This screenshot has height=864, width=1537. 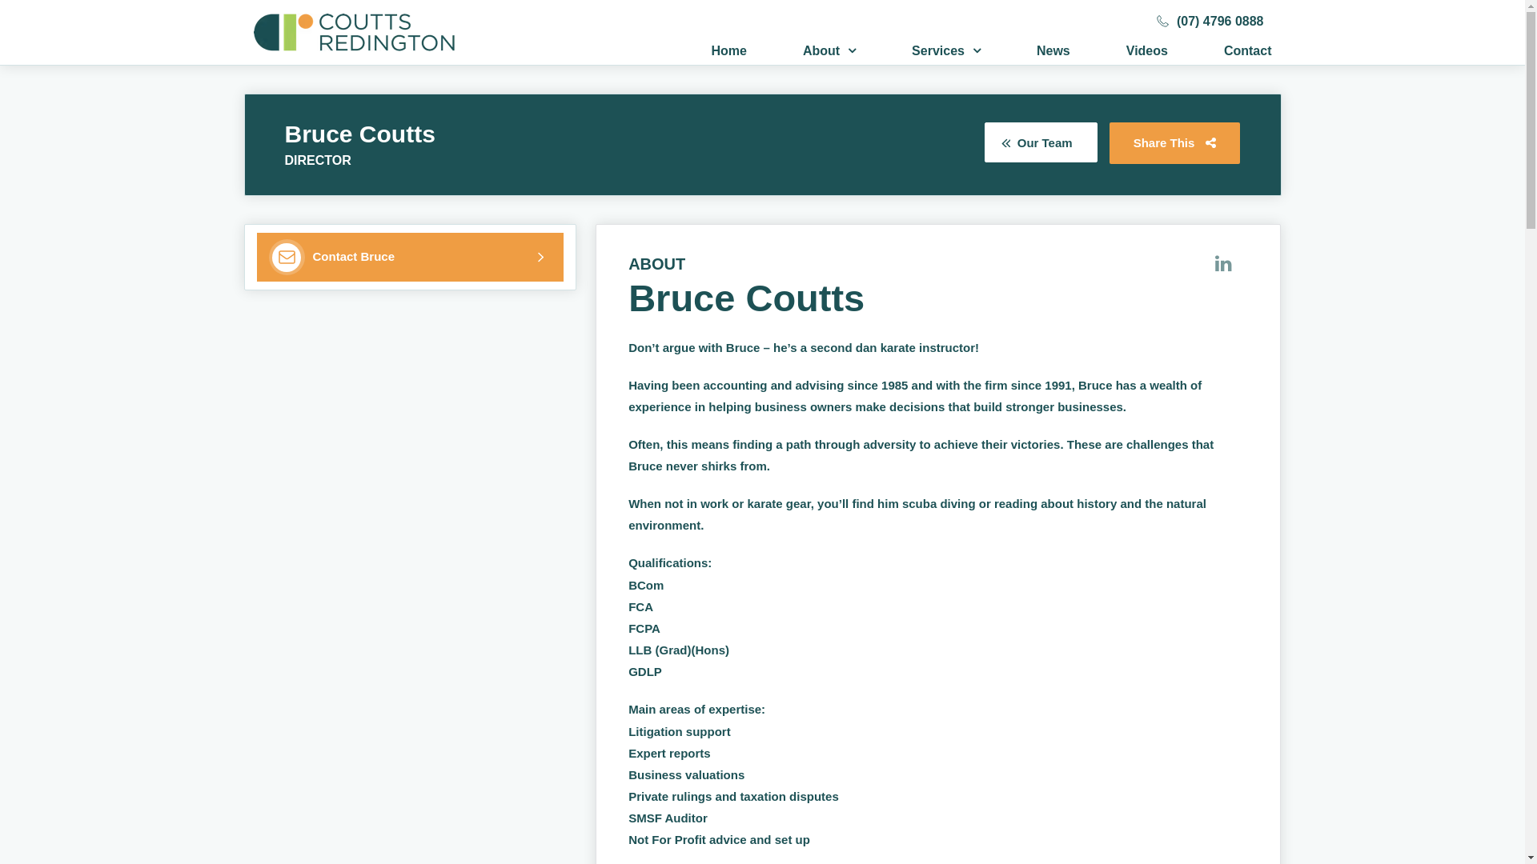 I want to click on Videos, so click(x=1147, y=51).